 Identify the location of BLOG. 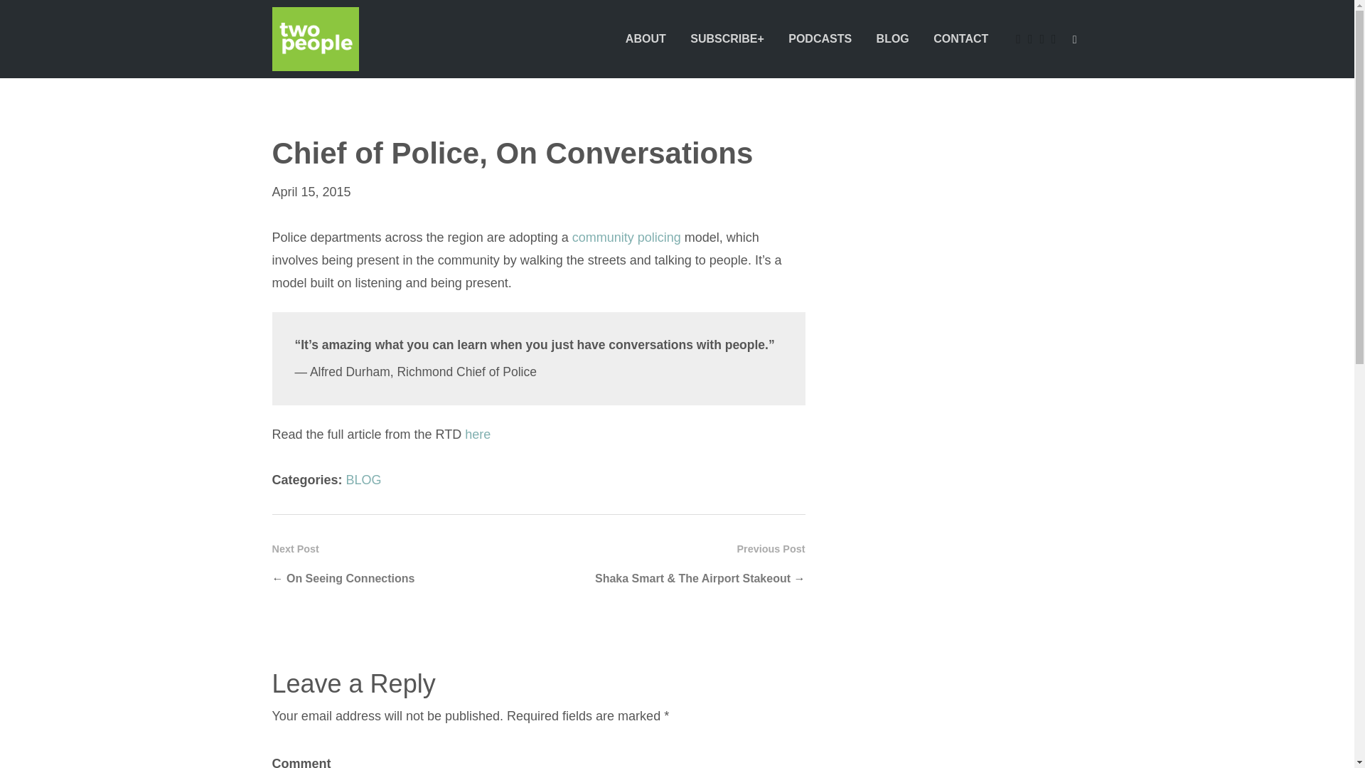
(364, 479).